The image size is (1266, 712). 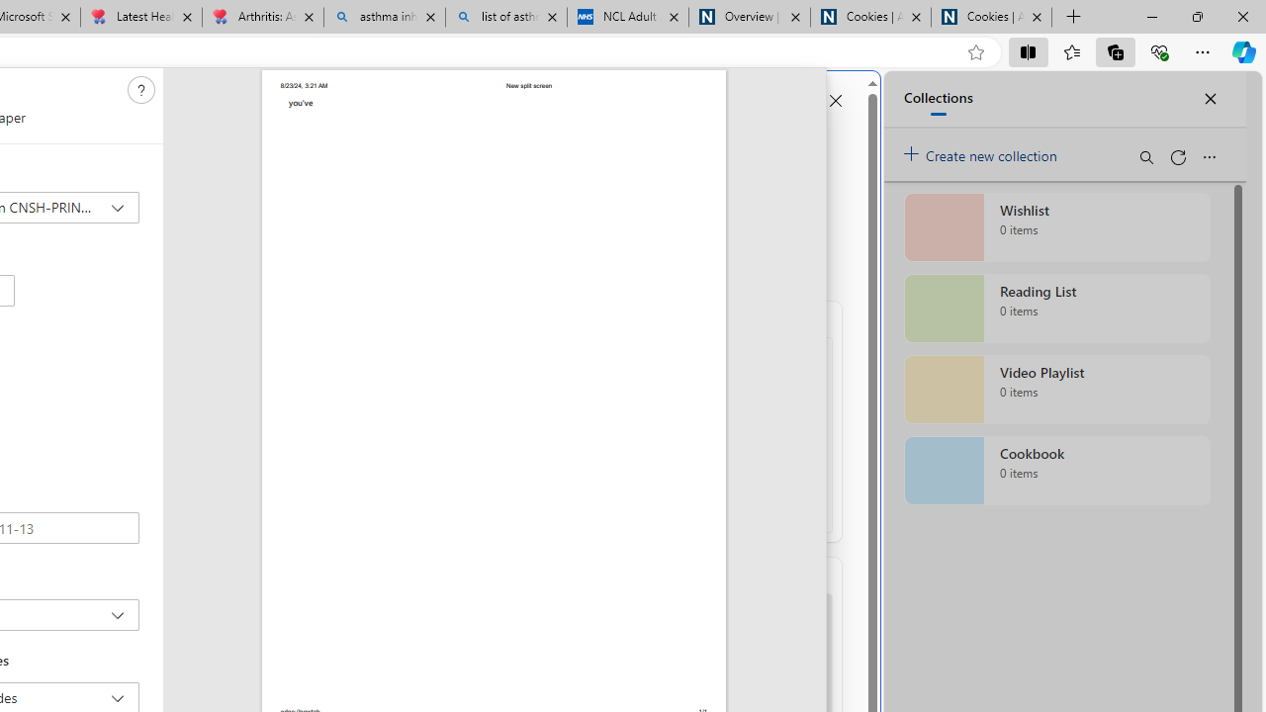 I want to click on Need help, so click(x=141, y=90).